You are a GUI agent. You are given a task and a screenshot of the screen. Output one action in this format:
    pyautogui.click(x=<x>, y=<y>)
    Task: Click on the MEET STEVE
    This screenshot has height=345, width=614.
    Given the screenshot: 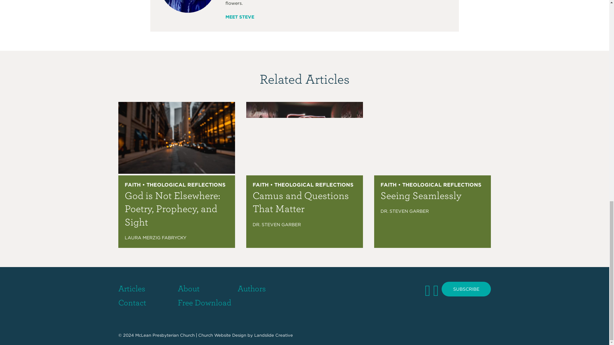 What is the action you would take?
    pyautogui.click(x=240, y=17)
    